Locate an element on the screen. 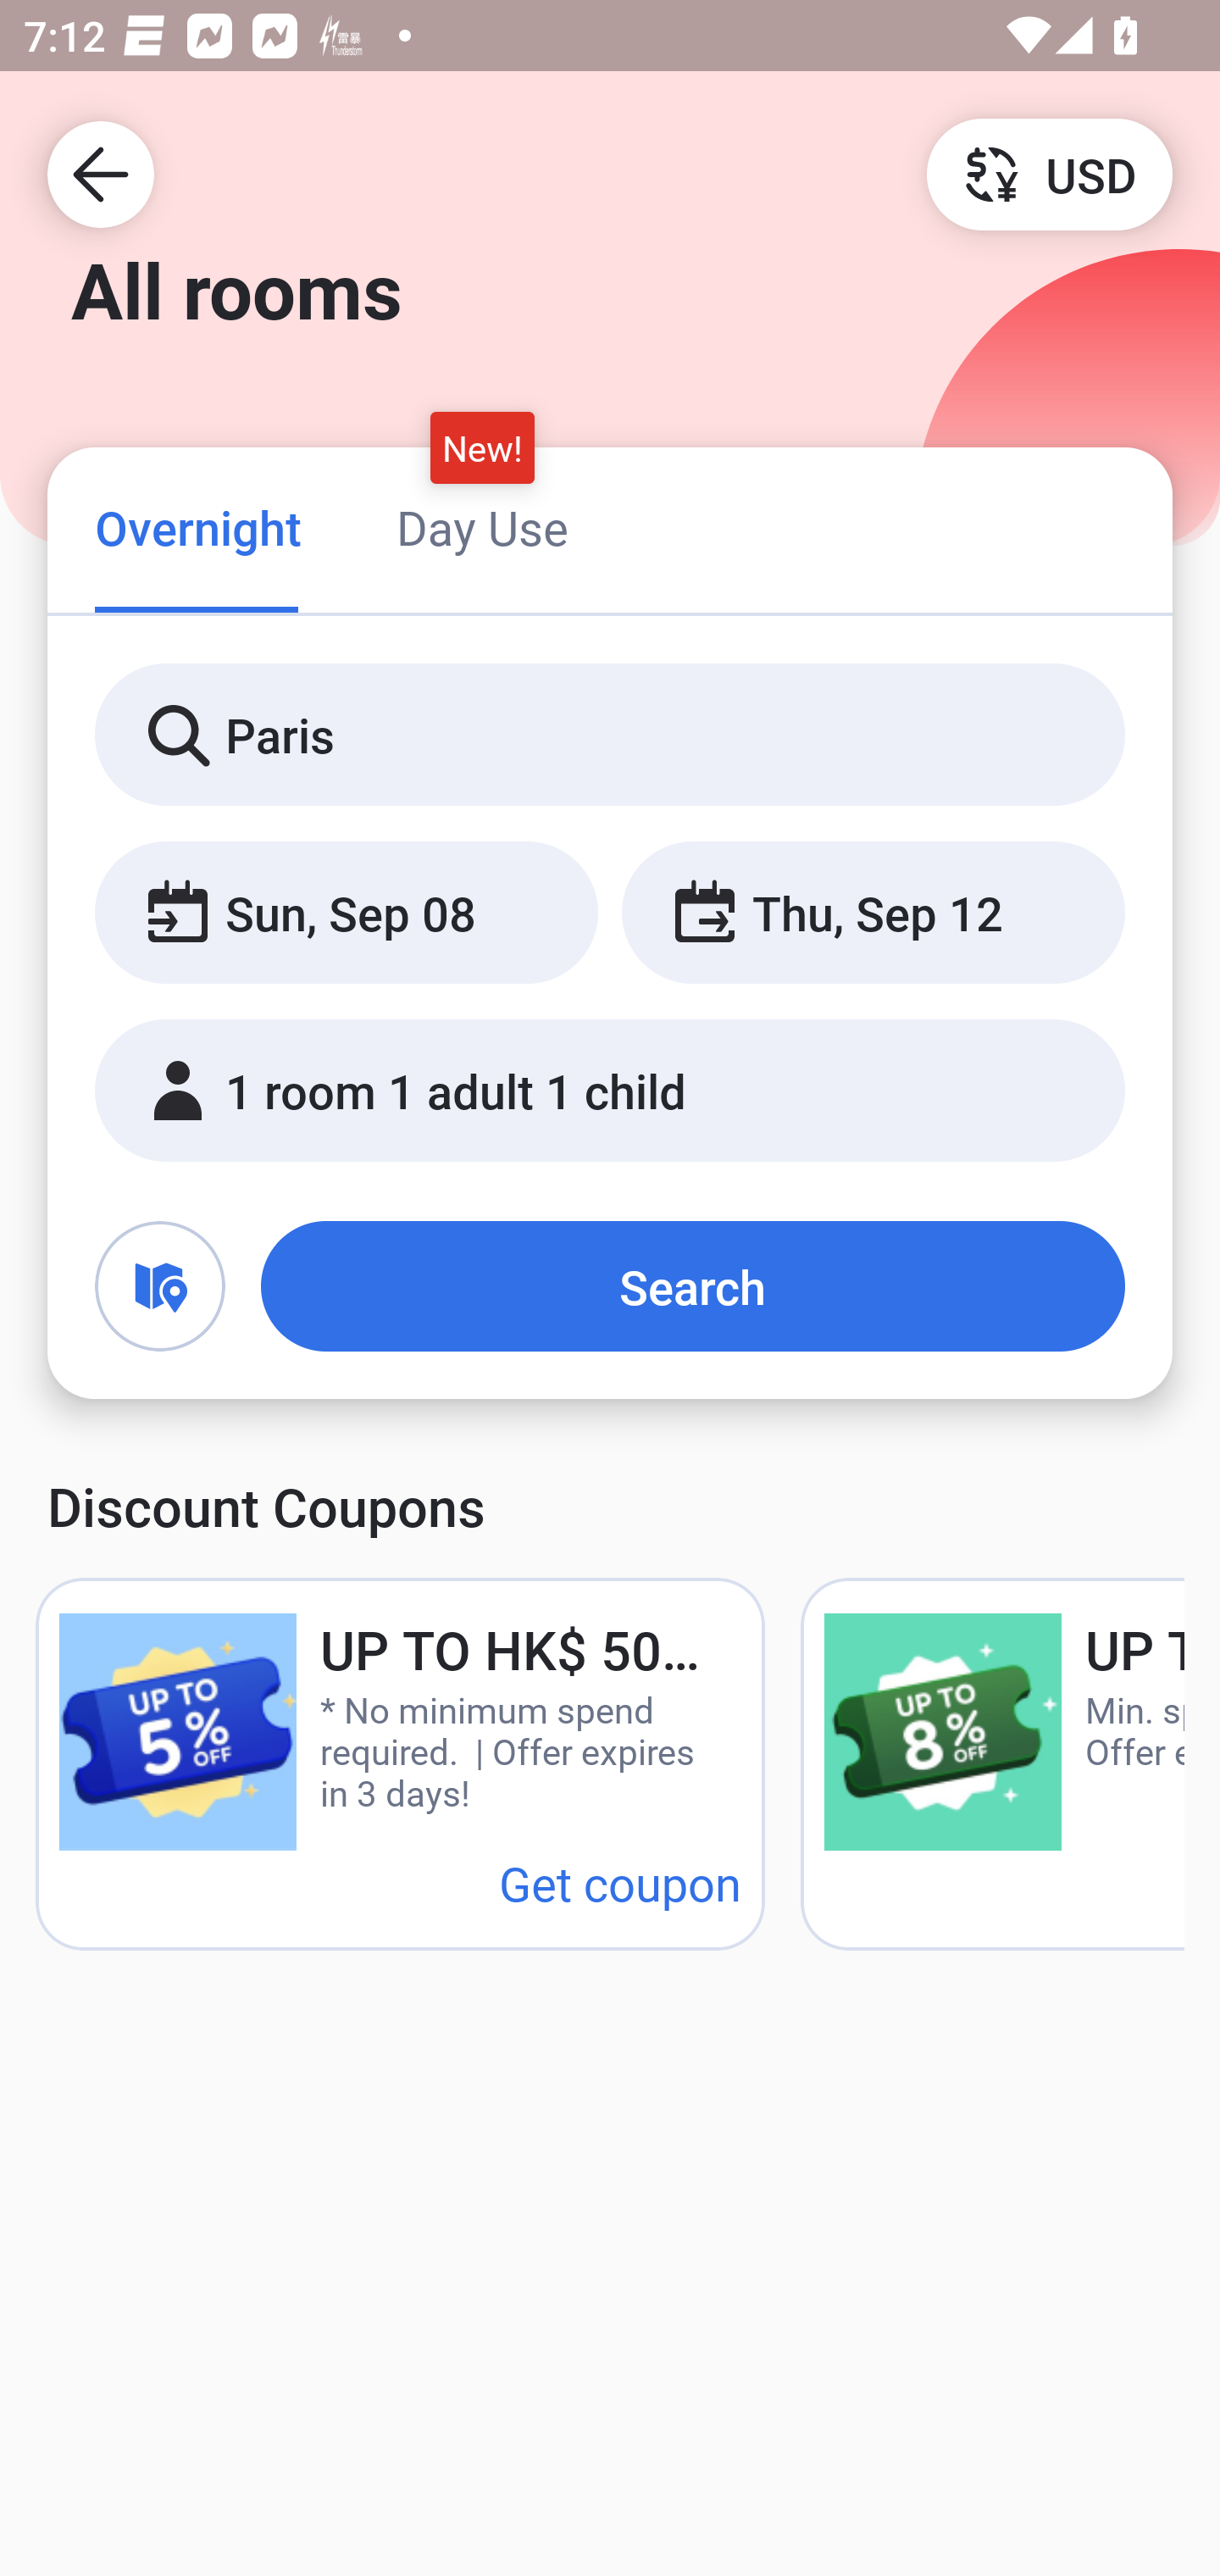  Search is located at coordinates (693, 1286).